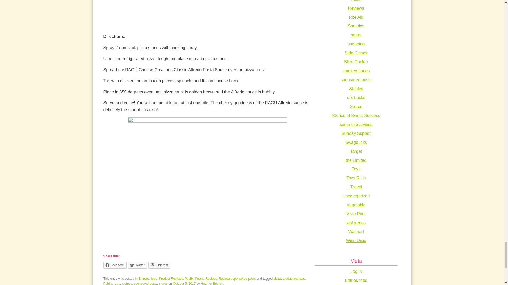 The image size is (508, 285). I want to click on Click to share on Twitter, so click(137, 265).